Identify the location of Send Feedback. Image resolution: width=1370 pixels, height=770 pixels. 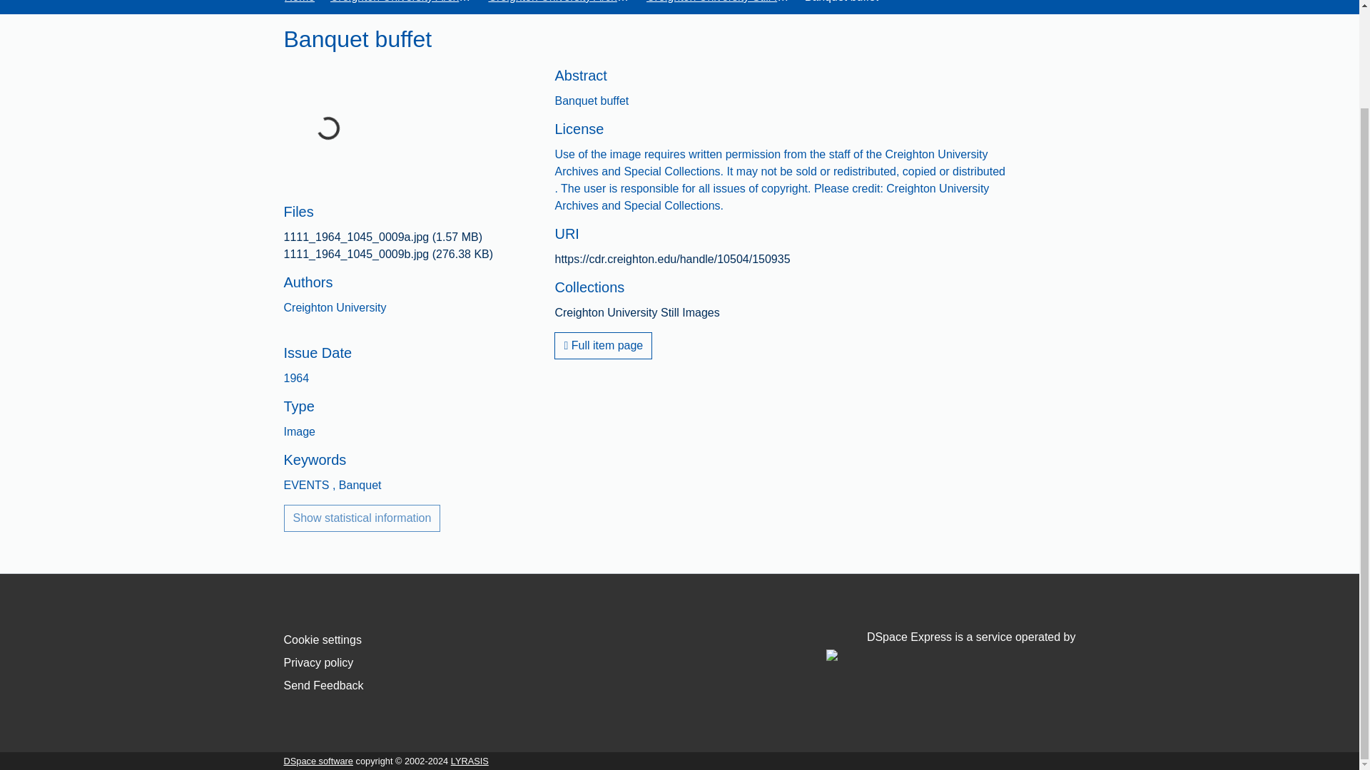
(324, 684).